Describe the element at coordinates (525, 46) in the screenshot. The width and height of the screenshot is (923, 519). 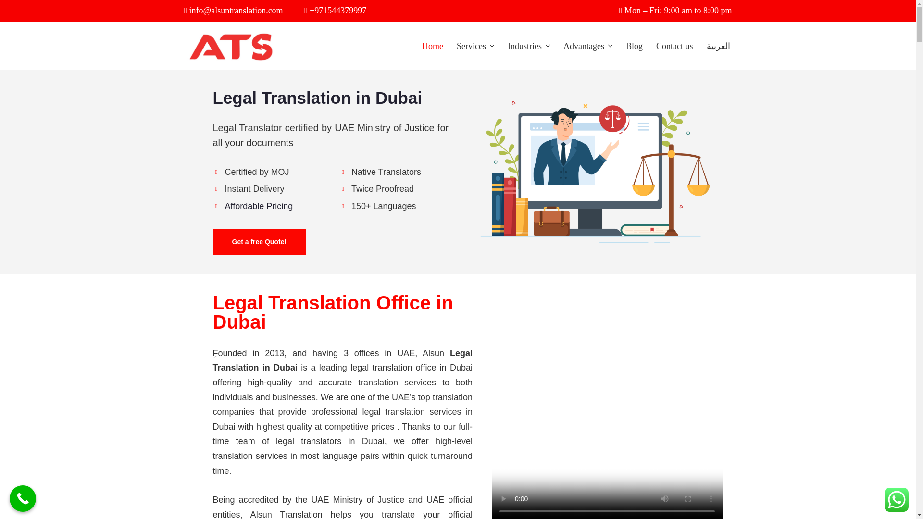
I see `Industries` at that location.